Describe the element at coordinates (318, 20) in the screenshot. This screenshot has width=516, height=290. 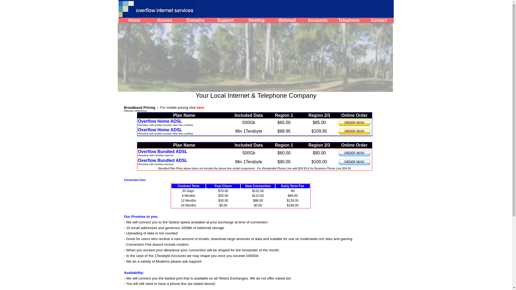
I see `Accounts` at that location.